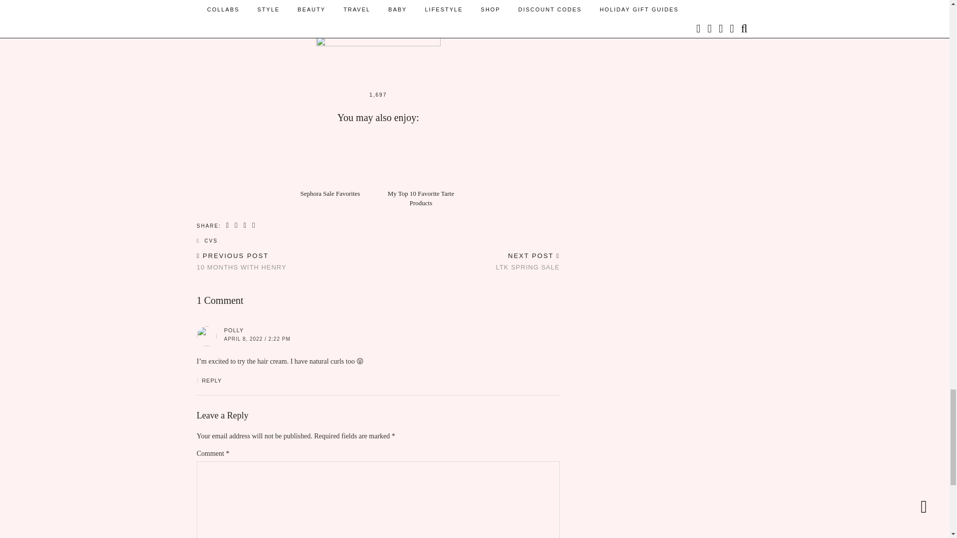 The height and width of the screenshot is (538, 957). What do you see at coordinates (421, 198) in the screenshot?
I see `CVS` at bounding box center [421, 198].